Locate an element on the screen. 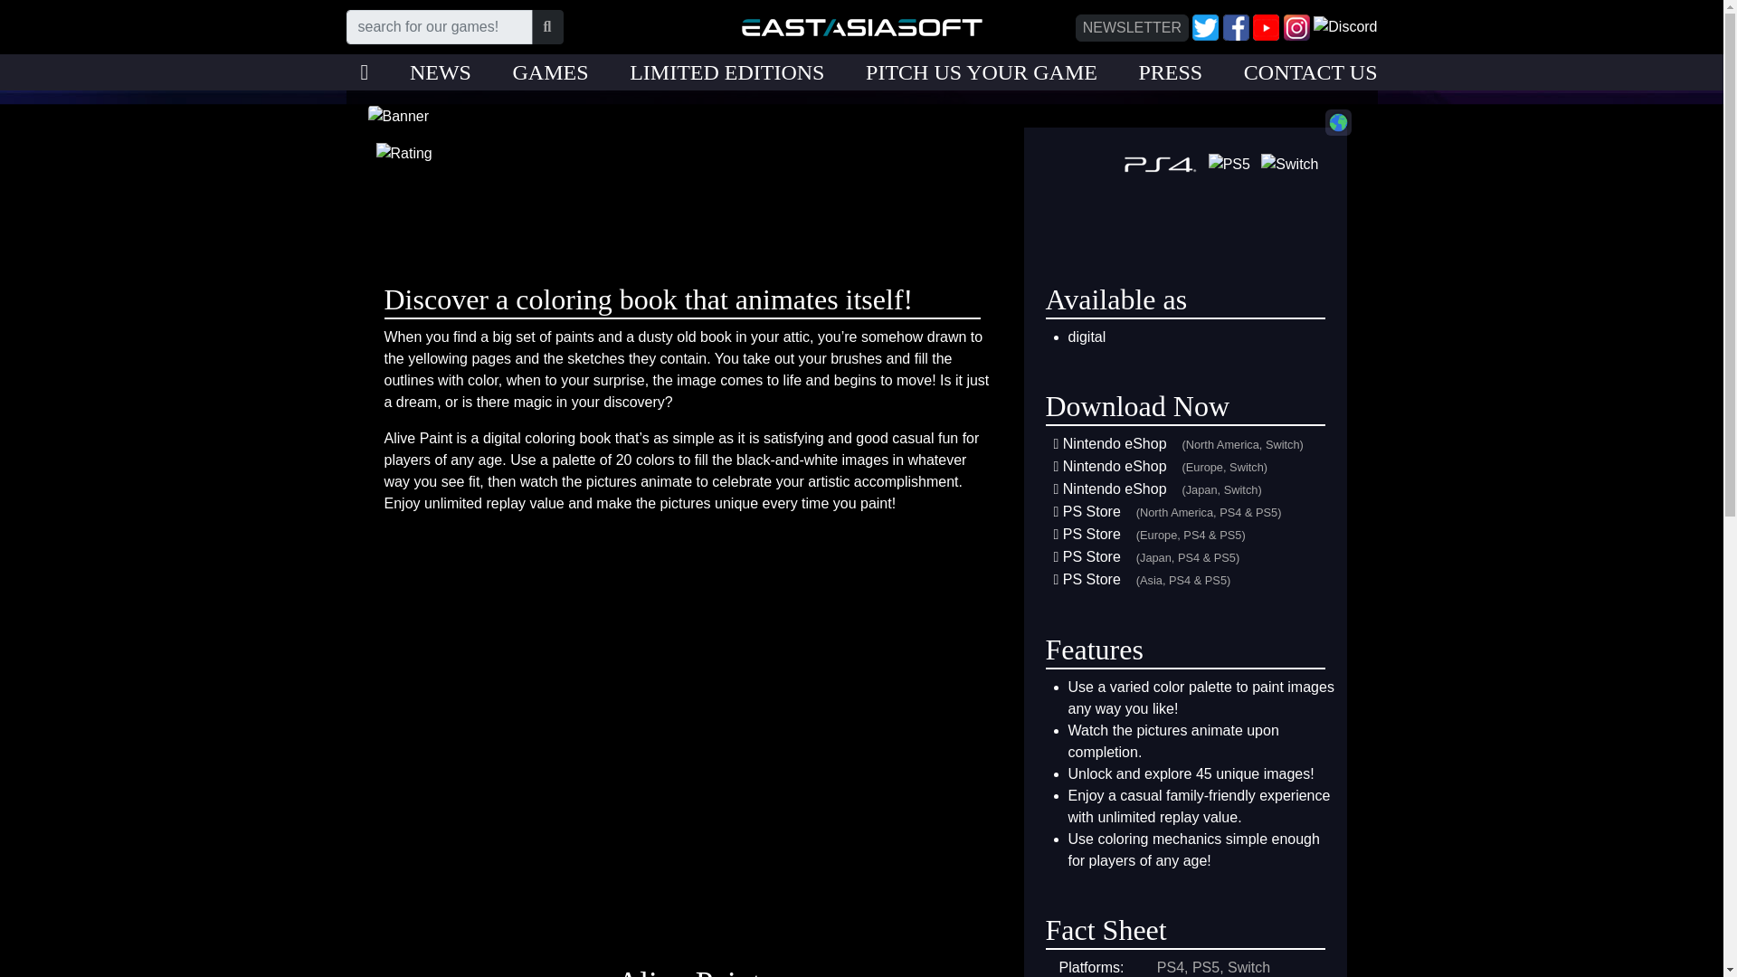 The width and height of the screenshot is (1737, 977). LIMITED EDITIONS is located at coordinates (726, 72).